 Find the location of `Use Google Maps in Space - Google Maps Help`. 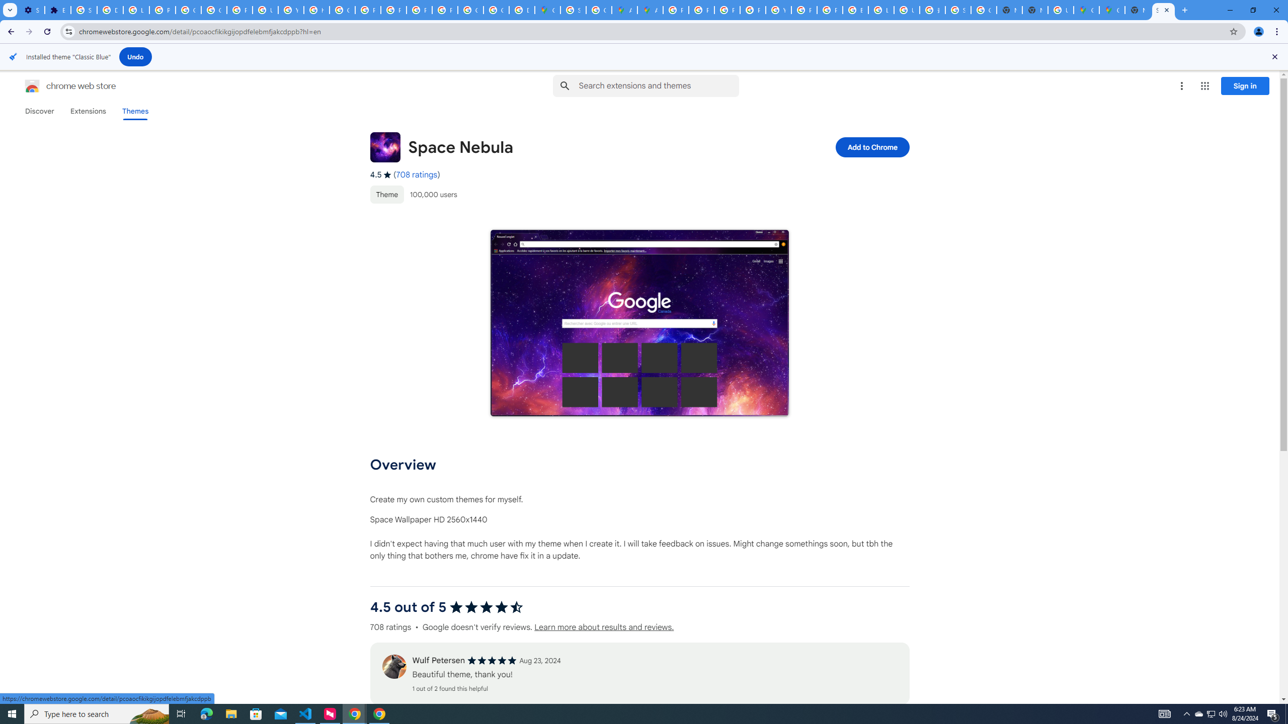

Use Google Maps in Space - Google Maps Help is located at coordinates (1061, 10).